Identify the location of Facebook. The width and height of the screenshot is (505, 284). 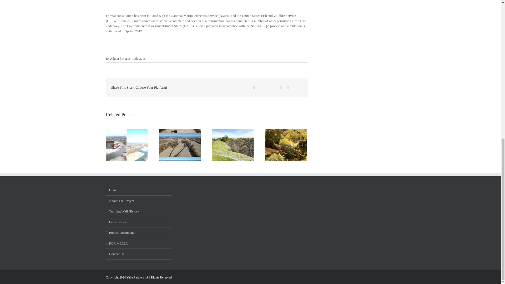
(254, 88).